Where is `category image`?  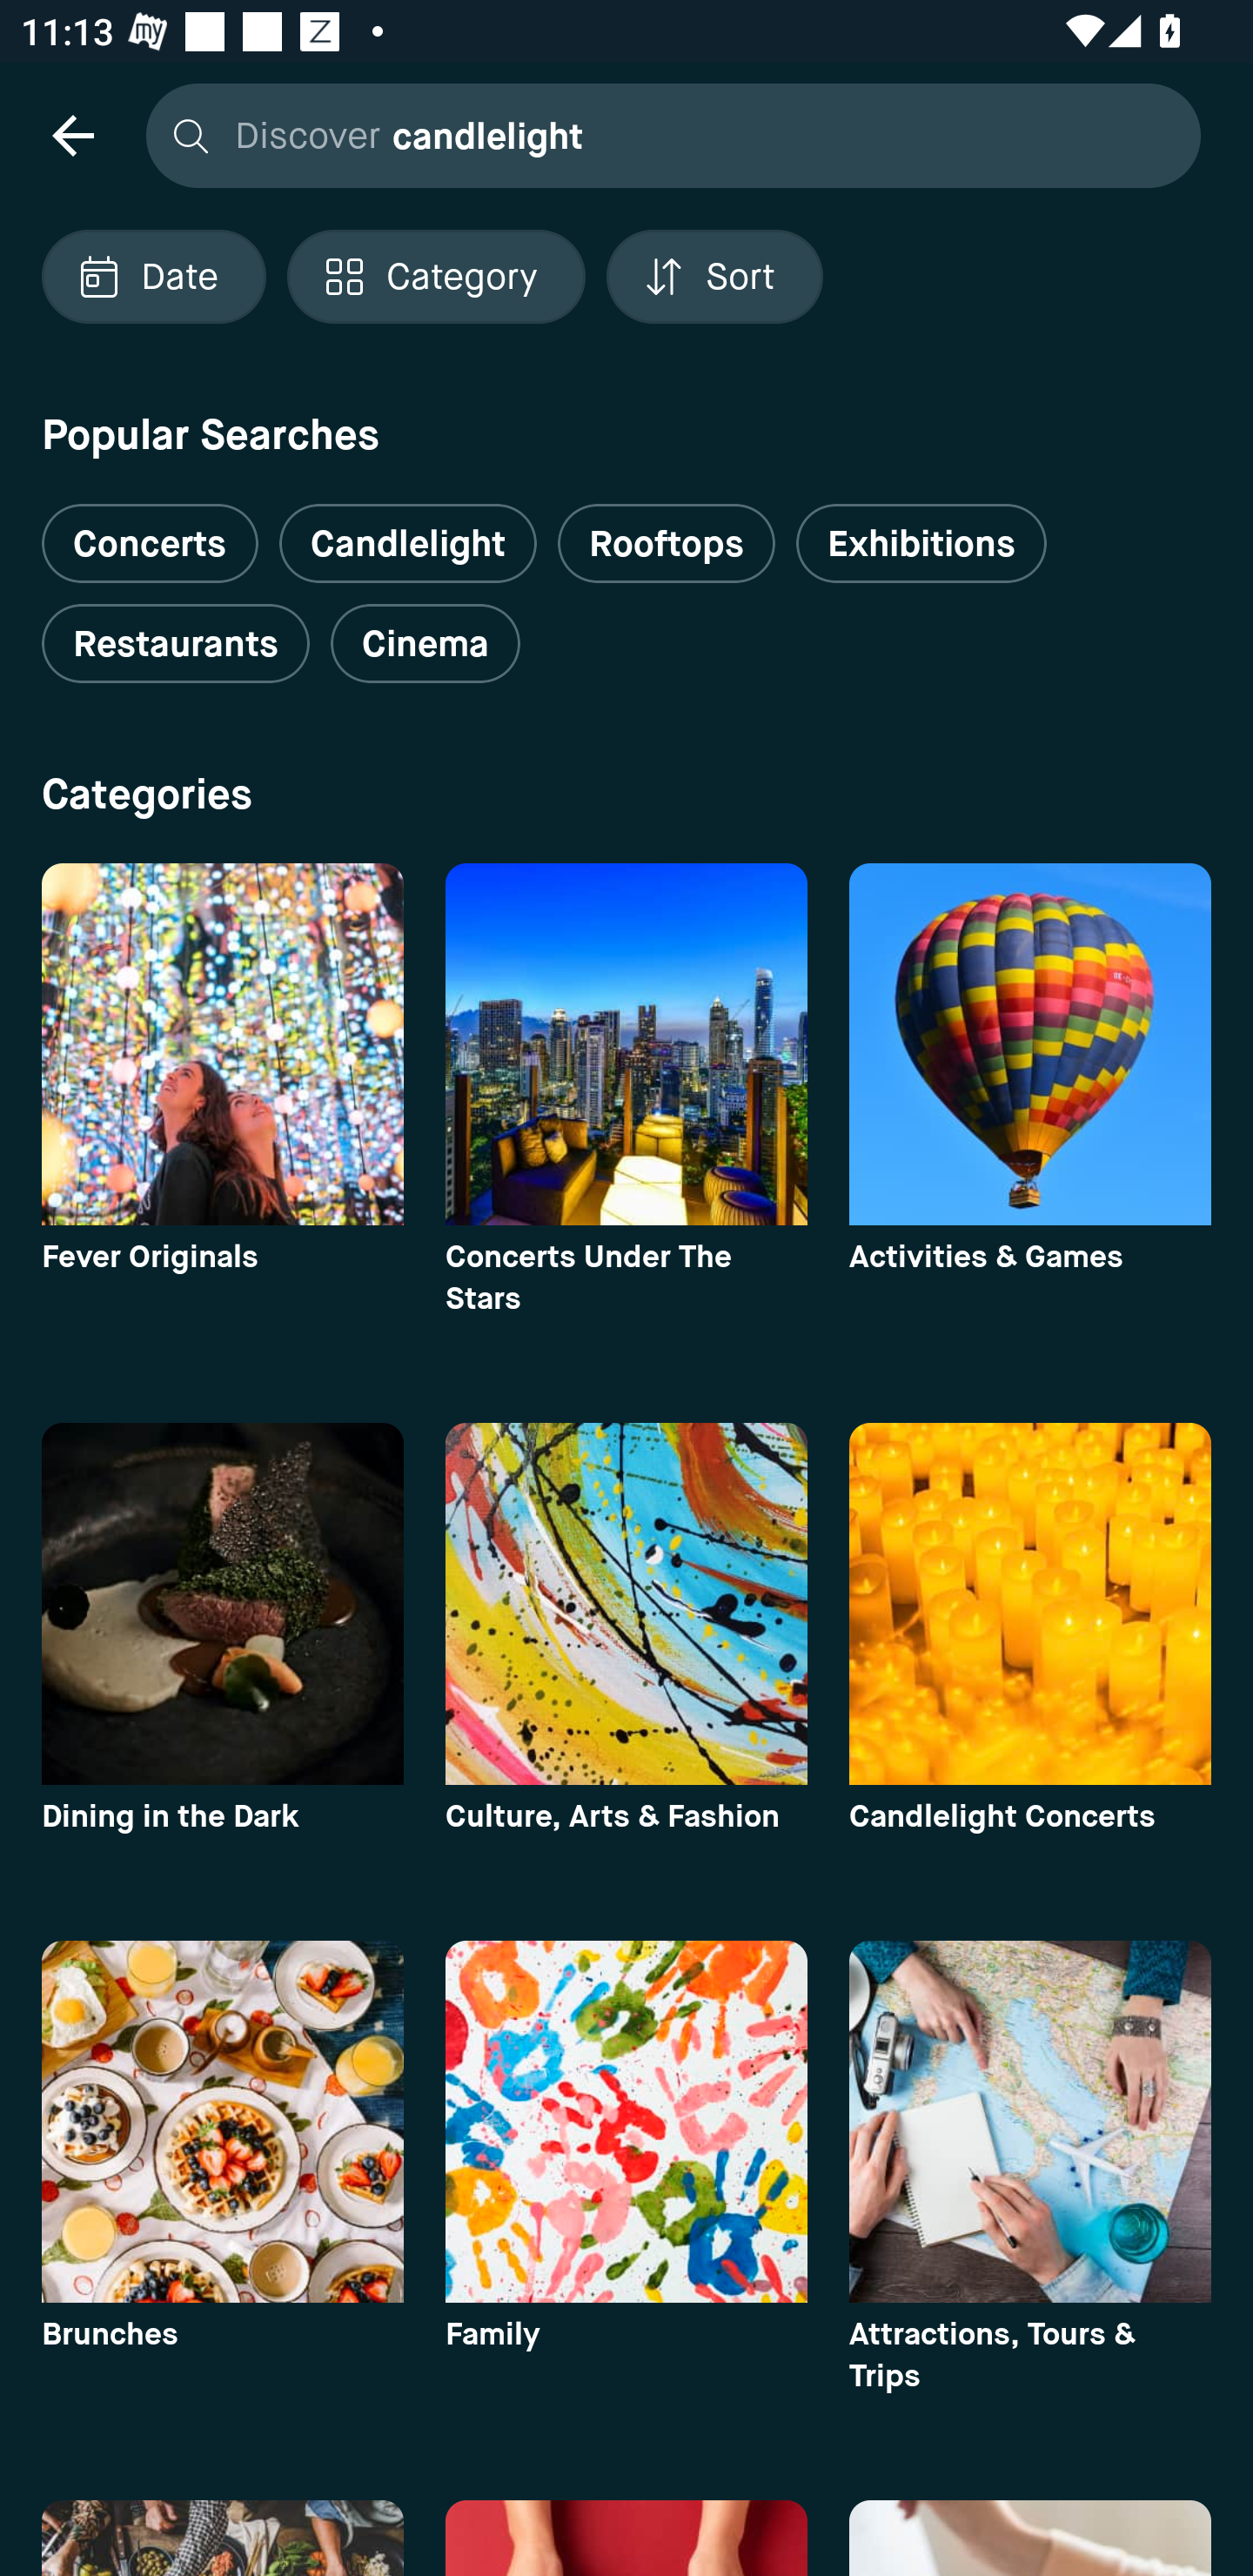
category image is located at coordinates (626, 2121).